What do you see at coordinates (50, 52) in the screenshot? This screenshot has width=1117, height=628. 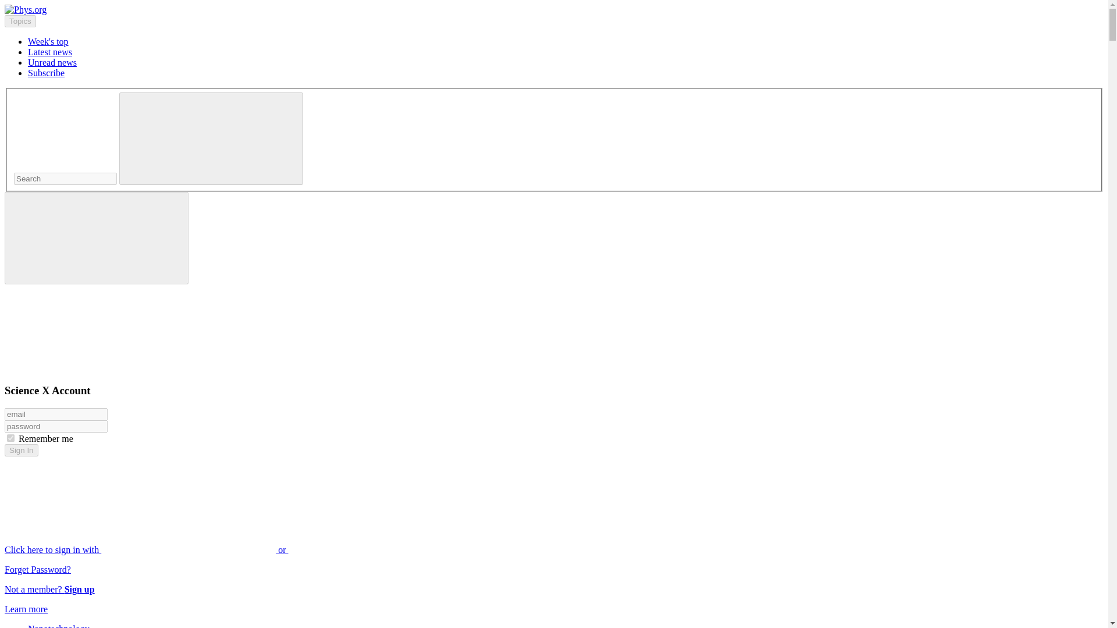 I see `Latest news` at bounding box center [50, 52].